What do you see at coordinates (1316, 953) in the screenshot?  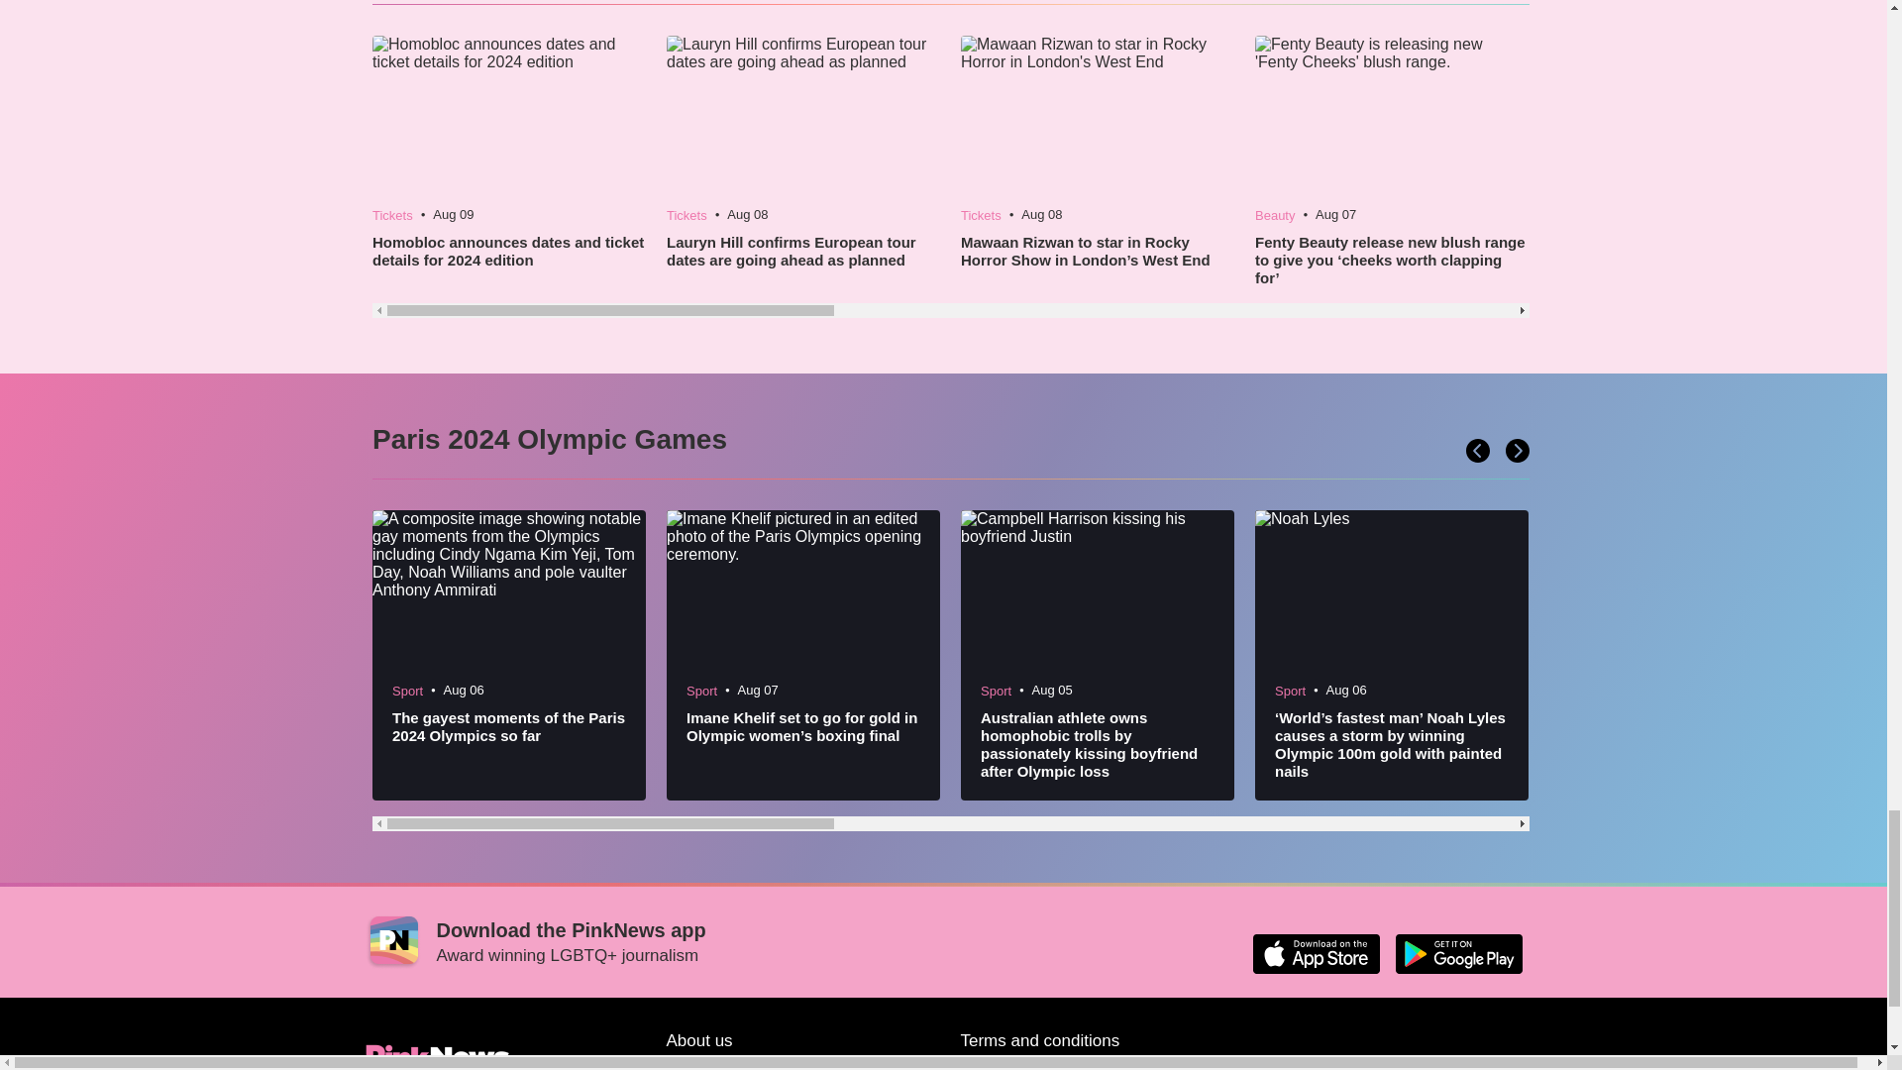 I see `Download the PinkNews app on the Apple App Store` at bounding box center [1316, 953].